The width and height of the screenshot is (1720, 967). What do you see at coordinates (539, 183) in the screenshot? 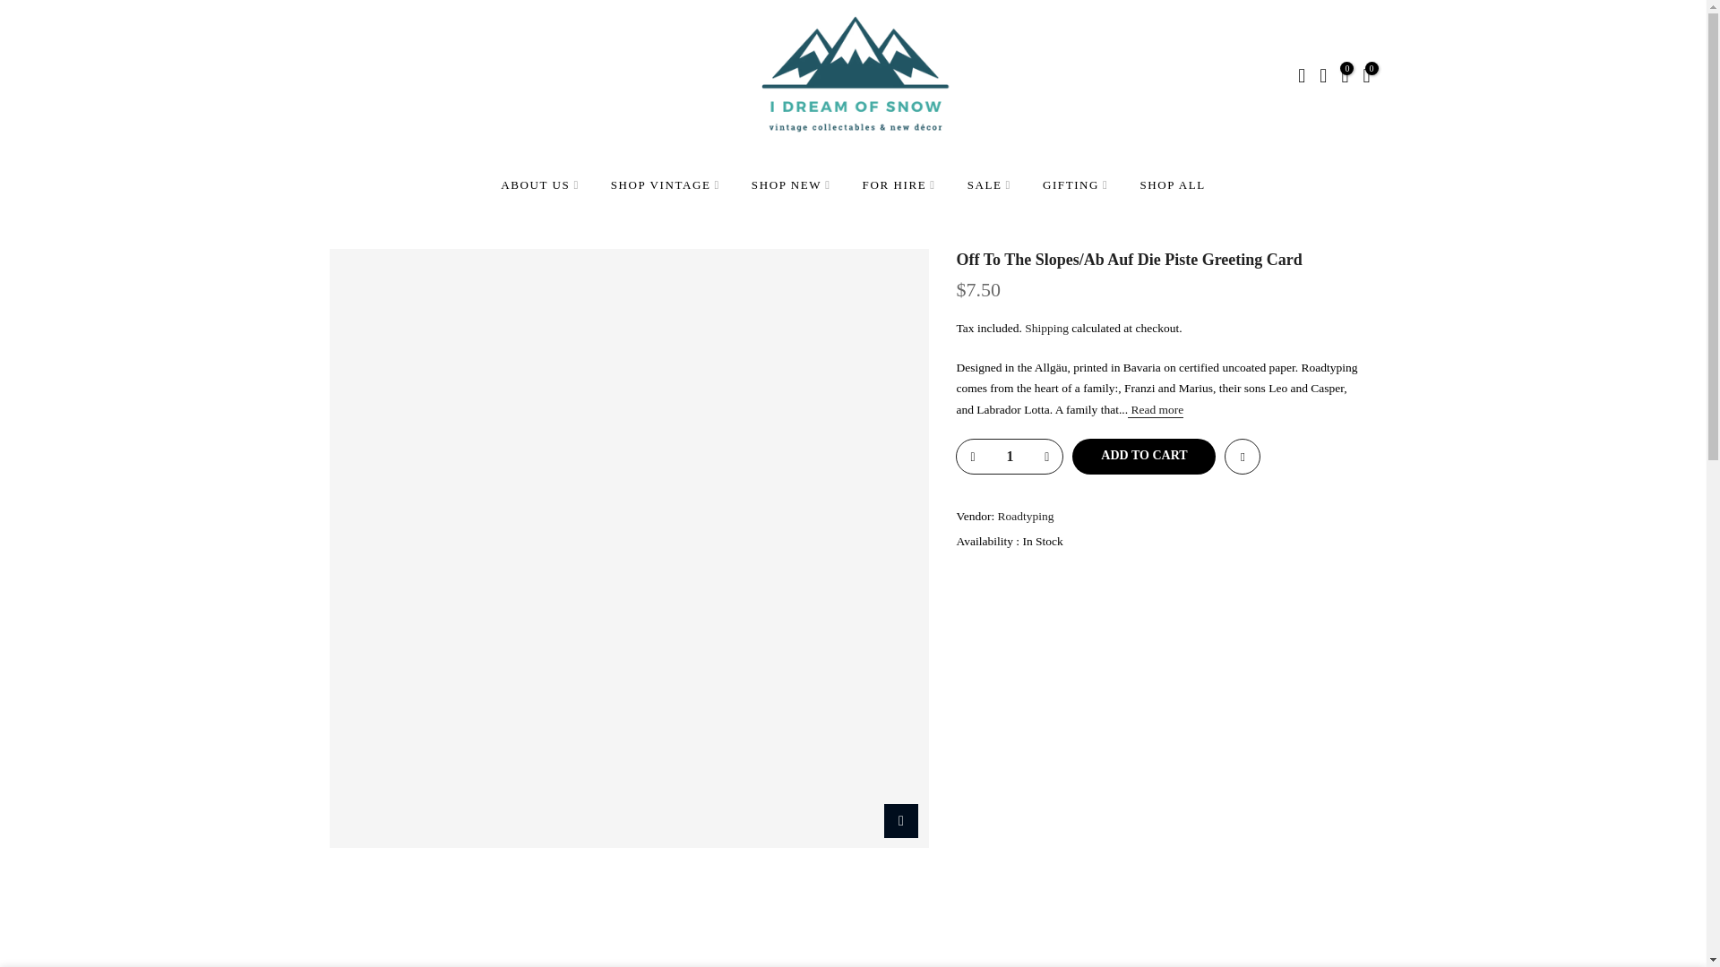
I see `ABOUT US` at bounding box center [539, 183].